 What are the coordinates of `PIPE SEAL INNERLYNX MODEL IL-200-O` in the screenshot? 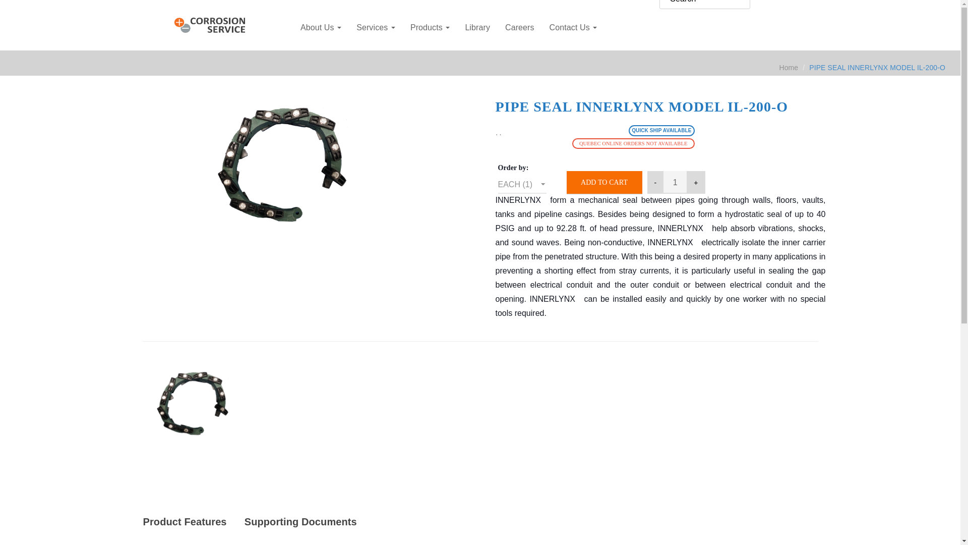 It's located at (192, 403).